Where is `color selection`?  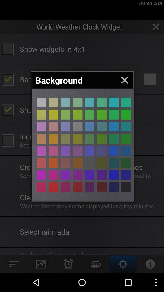 color selection is located at coordinates (102, 102).